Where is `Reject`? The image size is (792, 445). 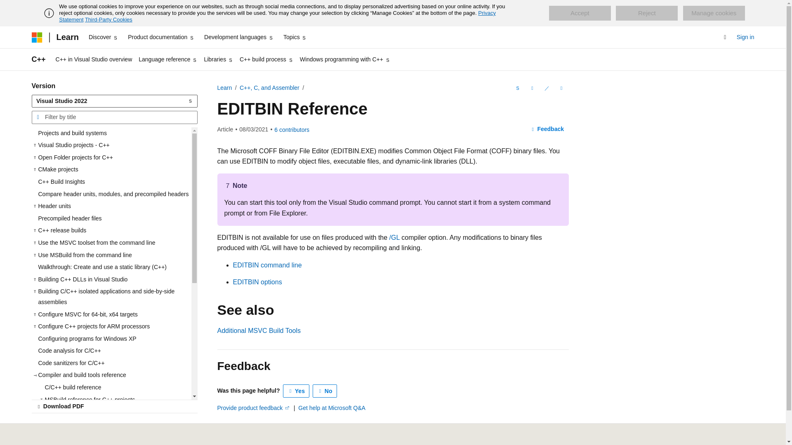 Reject is located at coordinates (647, 13).